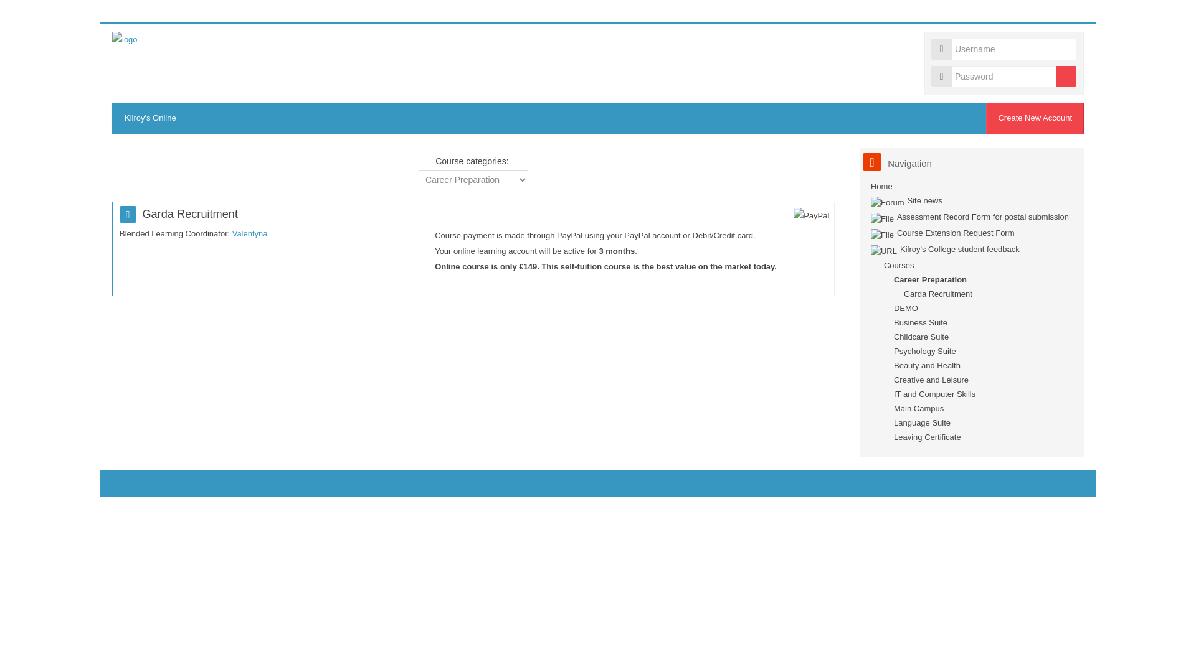 The width and height of the screenshot is (1196, 672). What do you see at coordinates (1034, 118) in the screenshot?
I see `Create New Account` at bounding box center [1034, 118].